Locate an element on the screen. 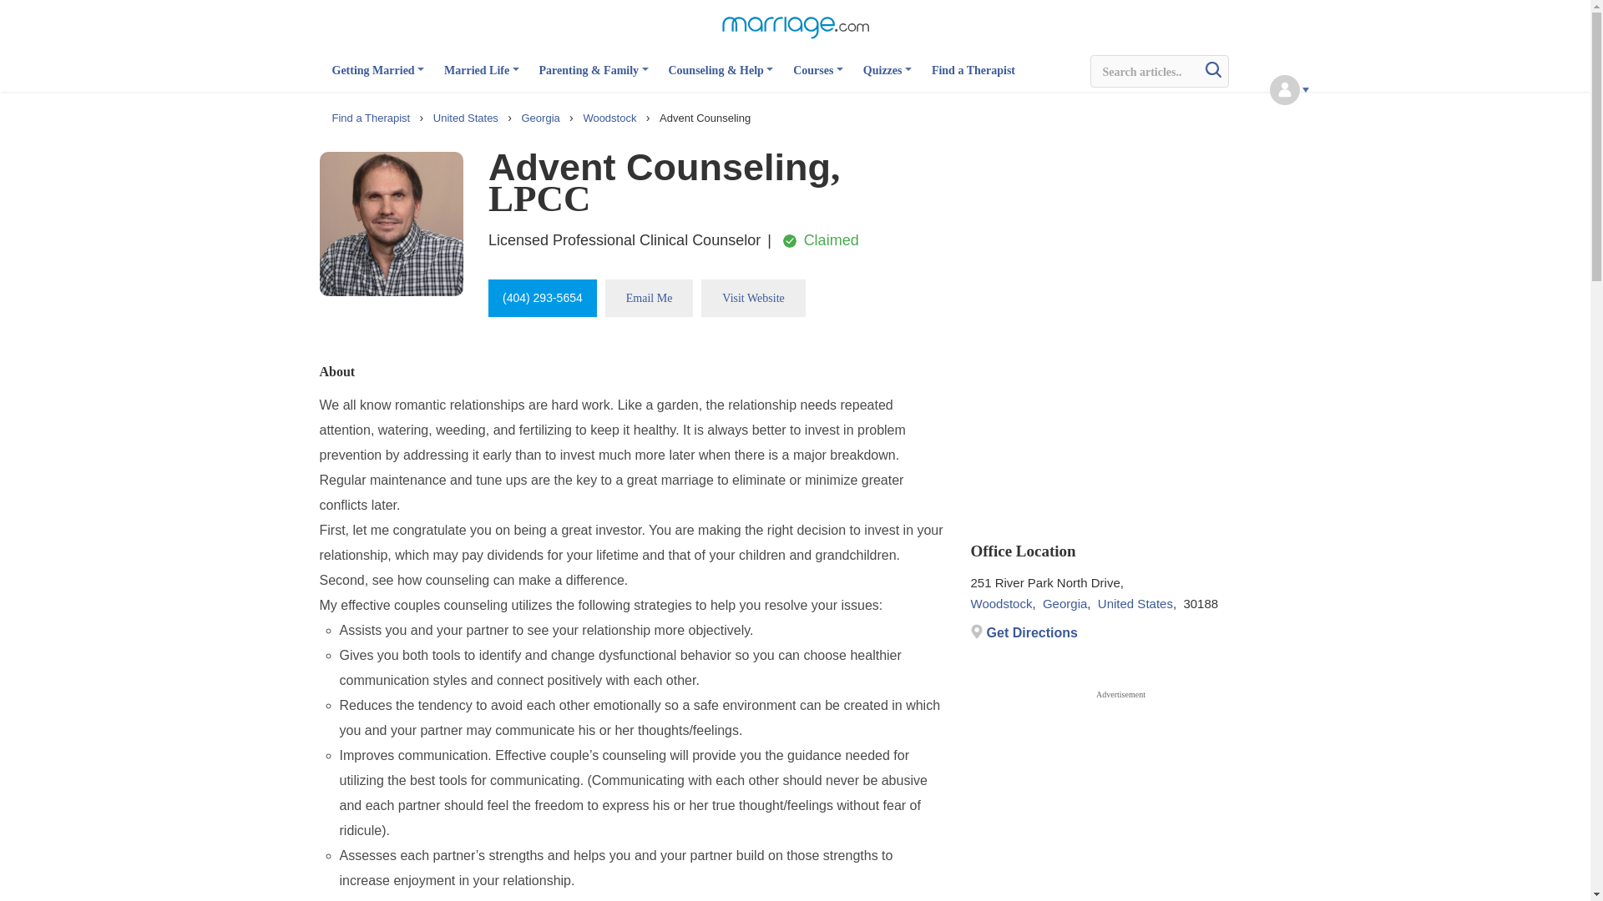 The width and height of the screenshot is (1603, 901). Married Life is located at coordinates (481, 77).